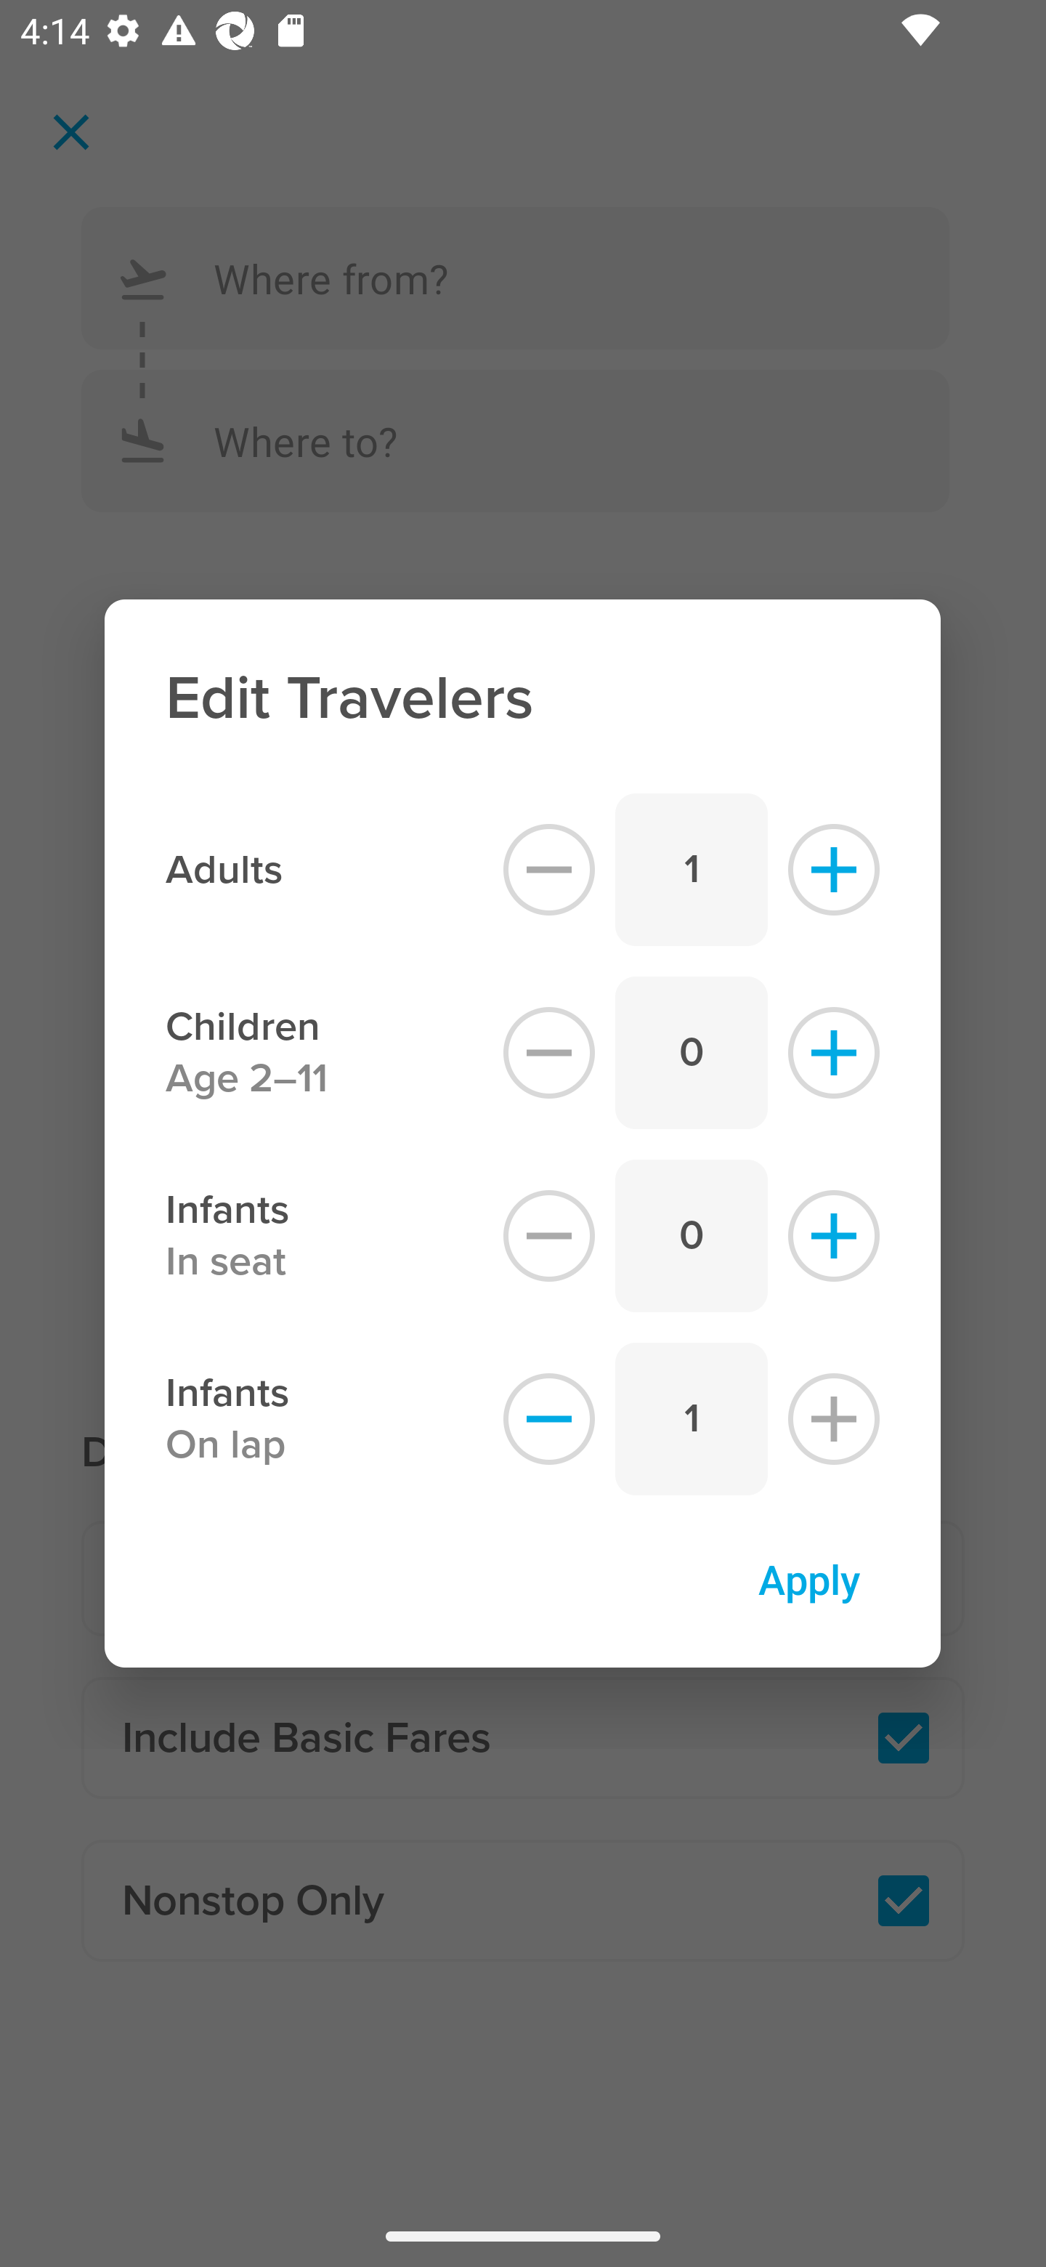  I want to click on Decrease value, so click(549, 1052).